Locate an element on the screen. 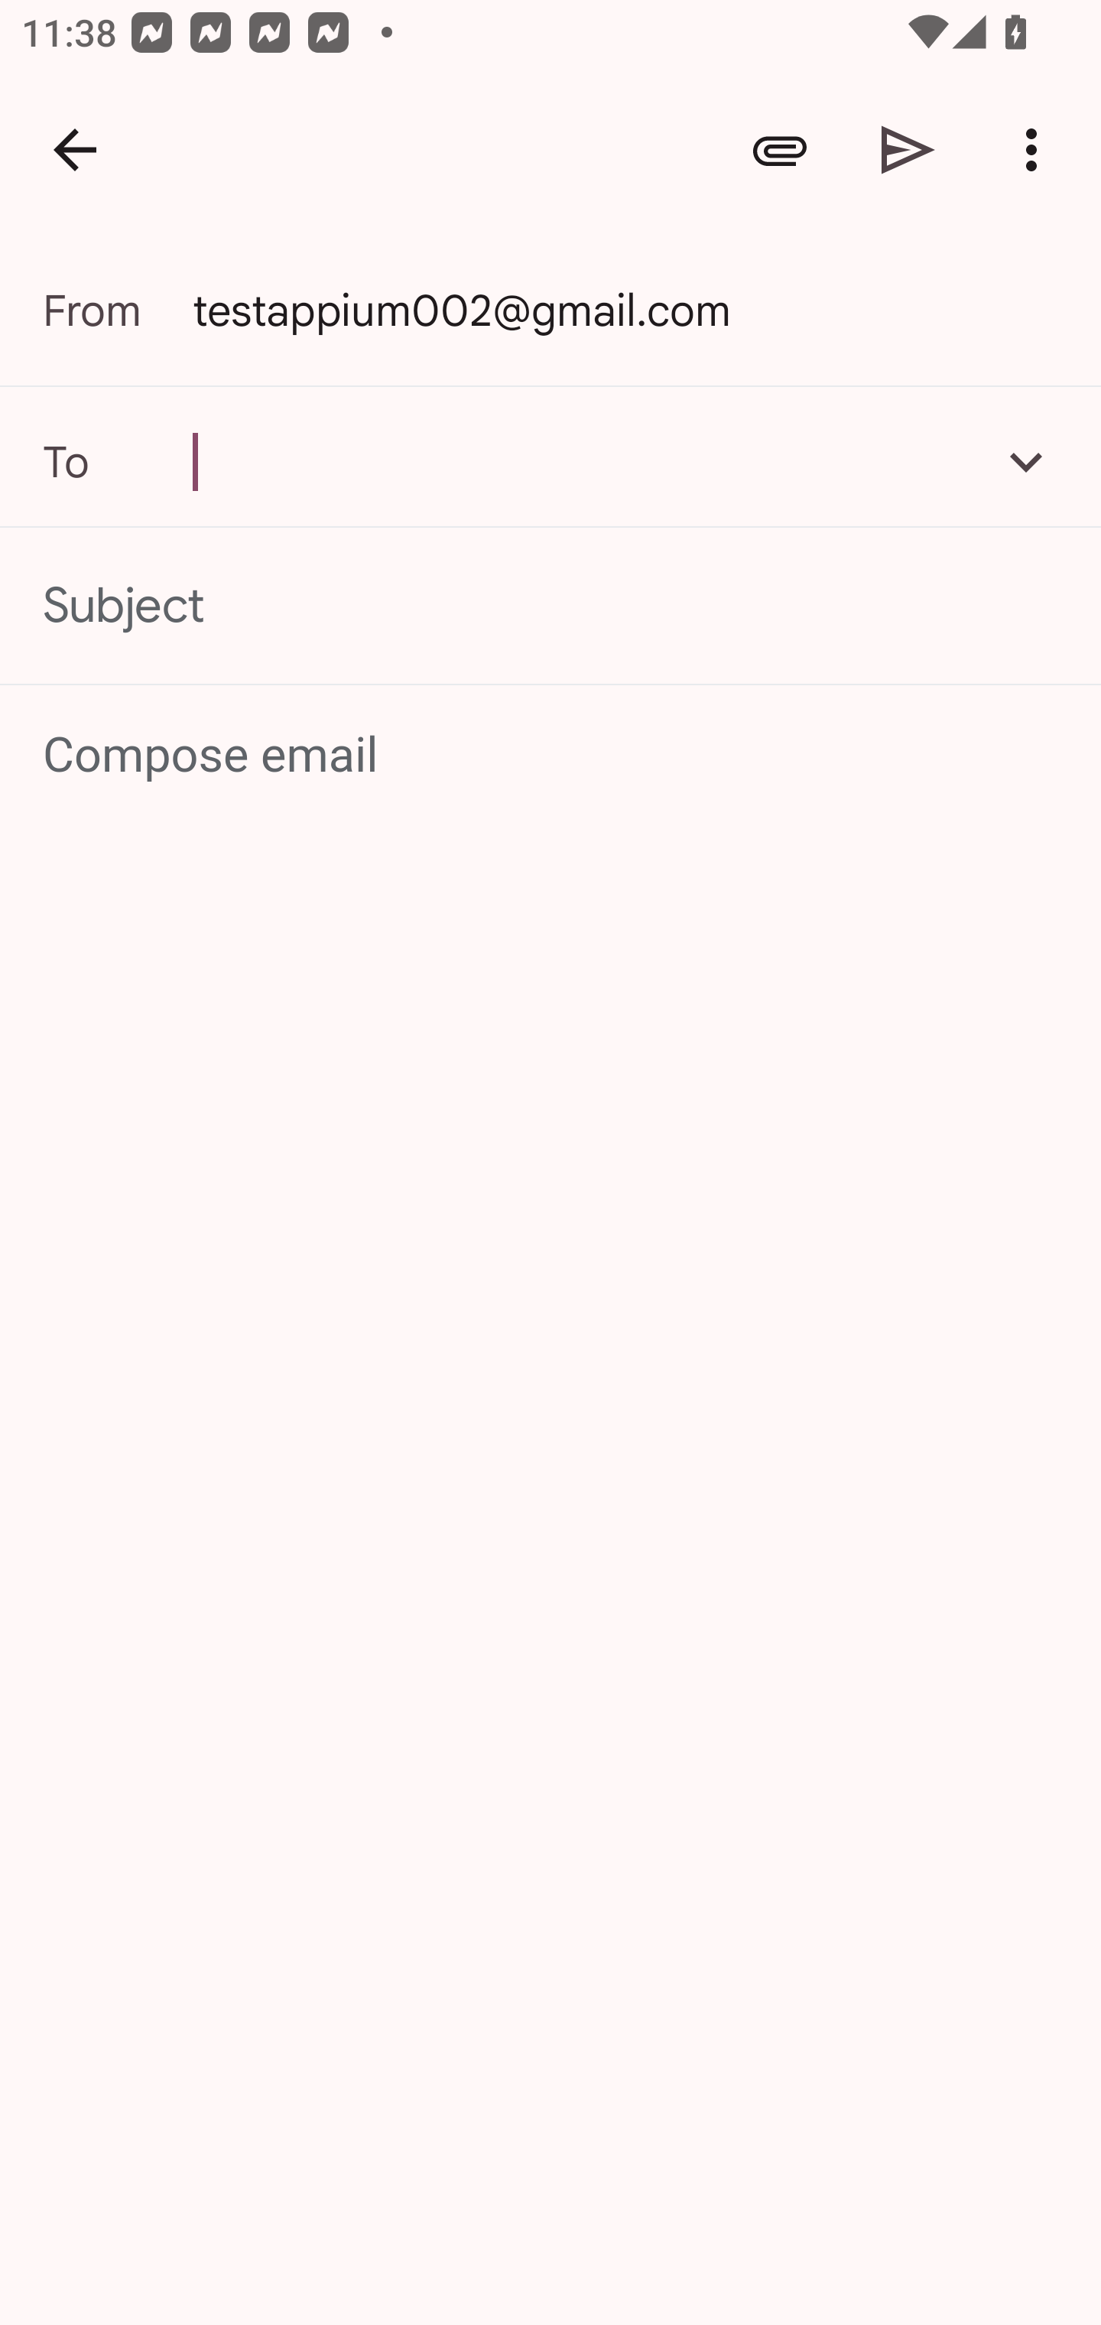 The height and width of the screenshot is (2325, 1101). Add Cc/Bcc is located at coordinates (1026, 461).